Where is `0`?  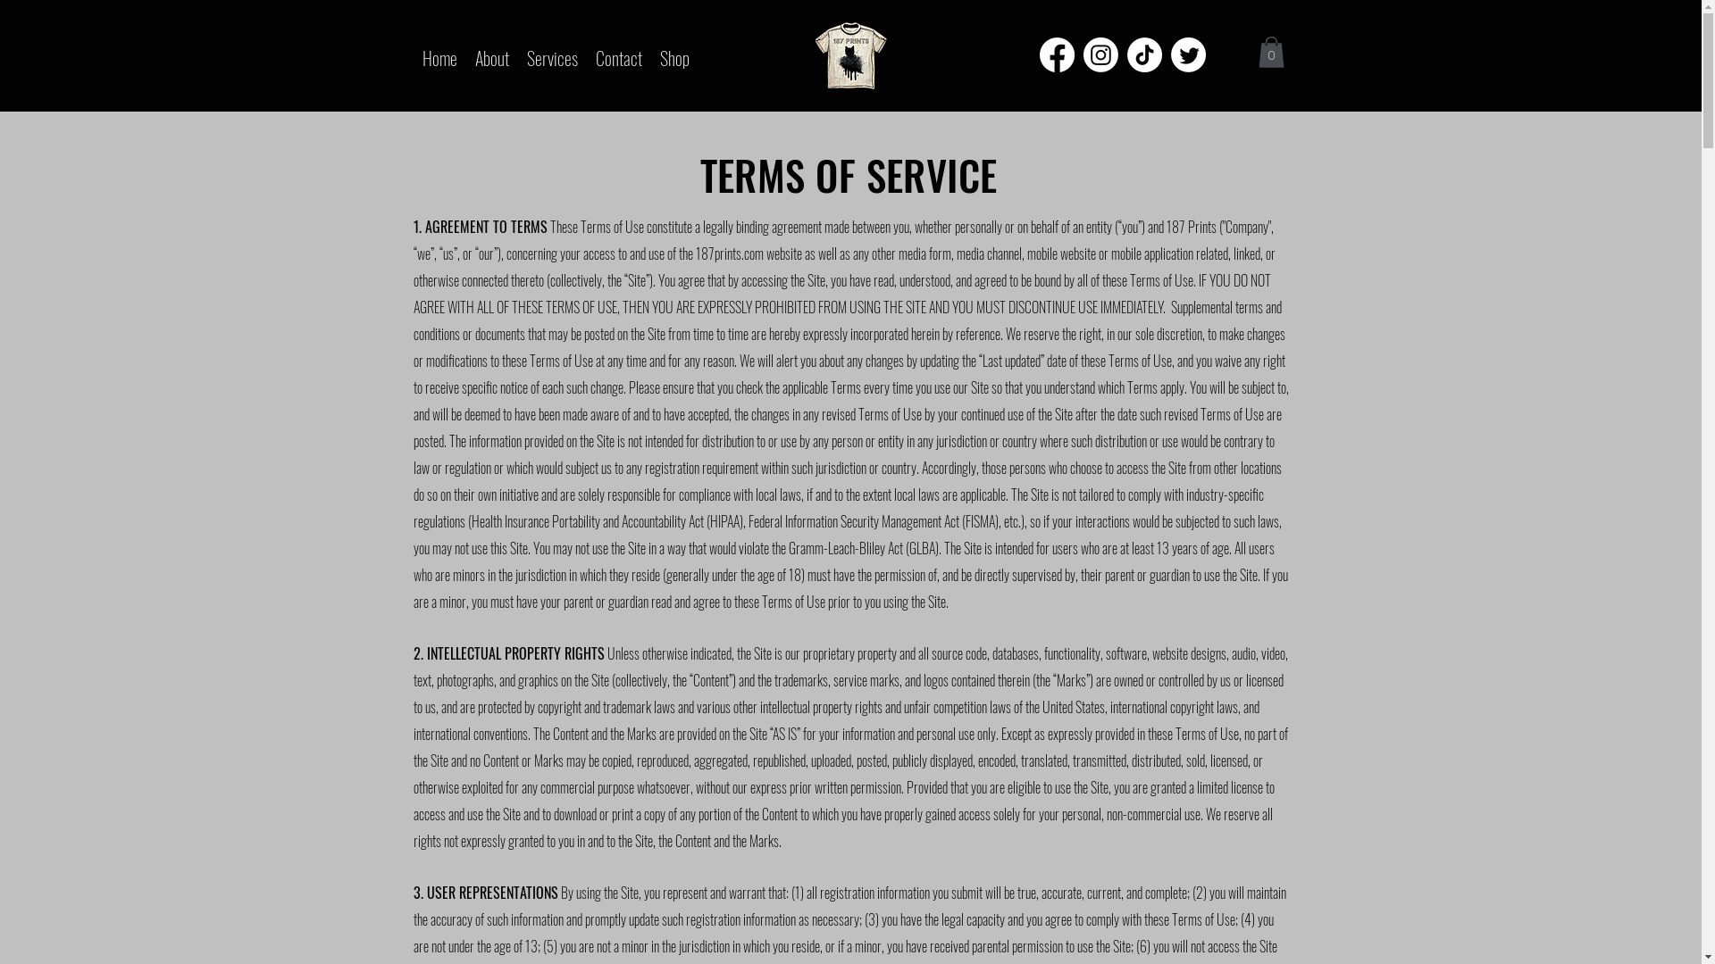 0 is located at coordinates (1270, 52).